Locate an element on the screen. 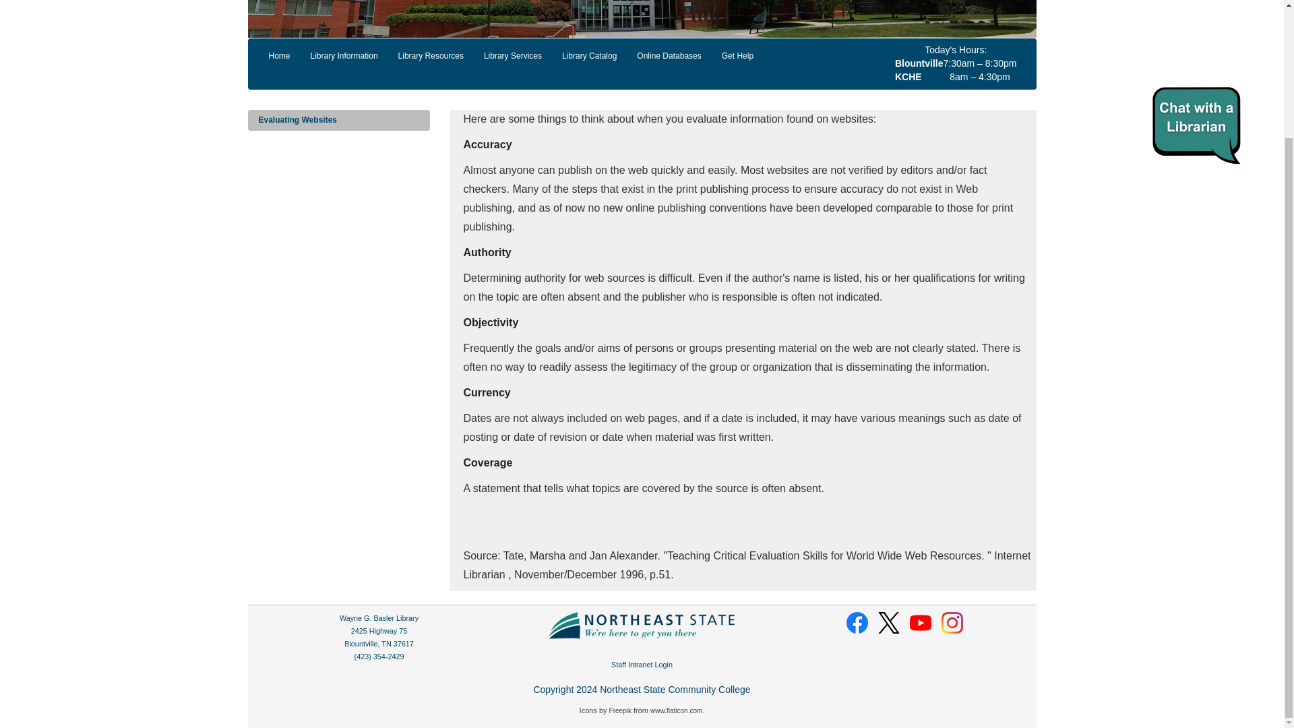 This screenshot has width=1294, height=728. Online Databases is located at coordinates (669, 56).